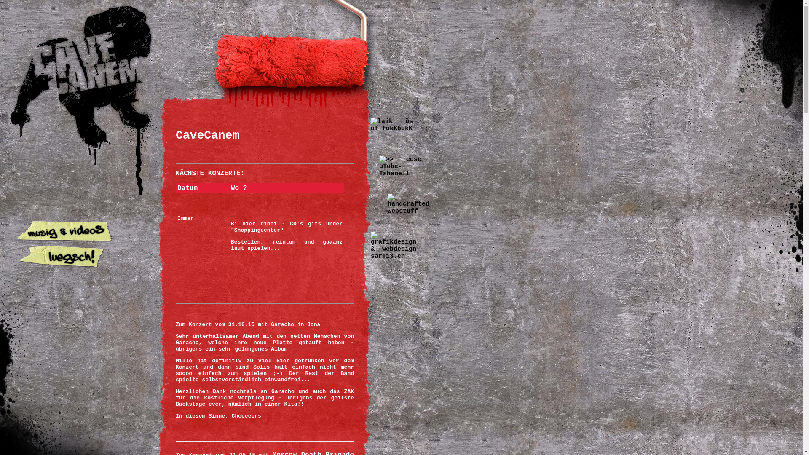 This screenshot has height=455, width=809. Describe the element at coordinates (65, 282) in the screenshot. I see `CDs chaufe / Merchandising / Wallpapers & Logos` at that location.